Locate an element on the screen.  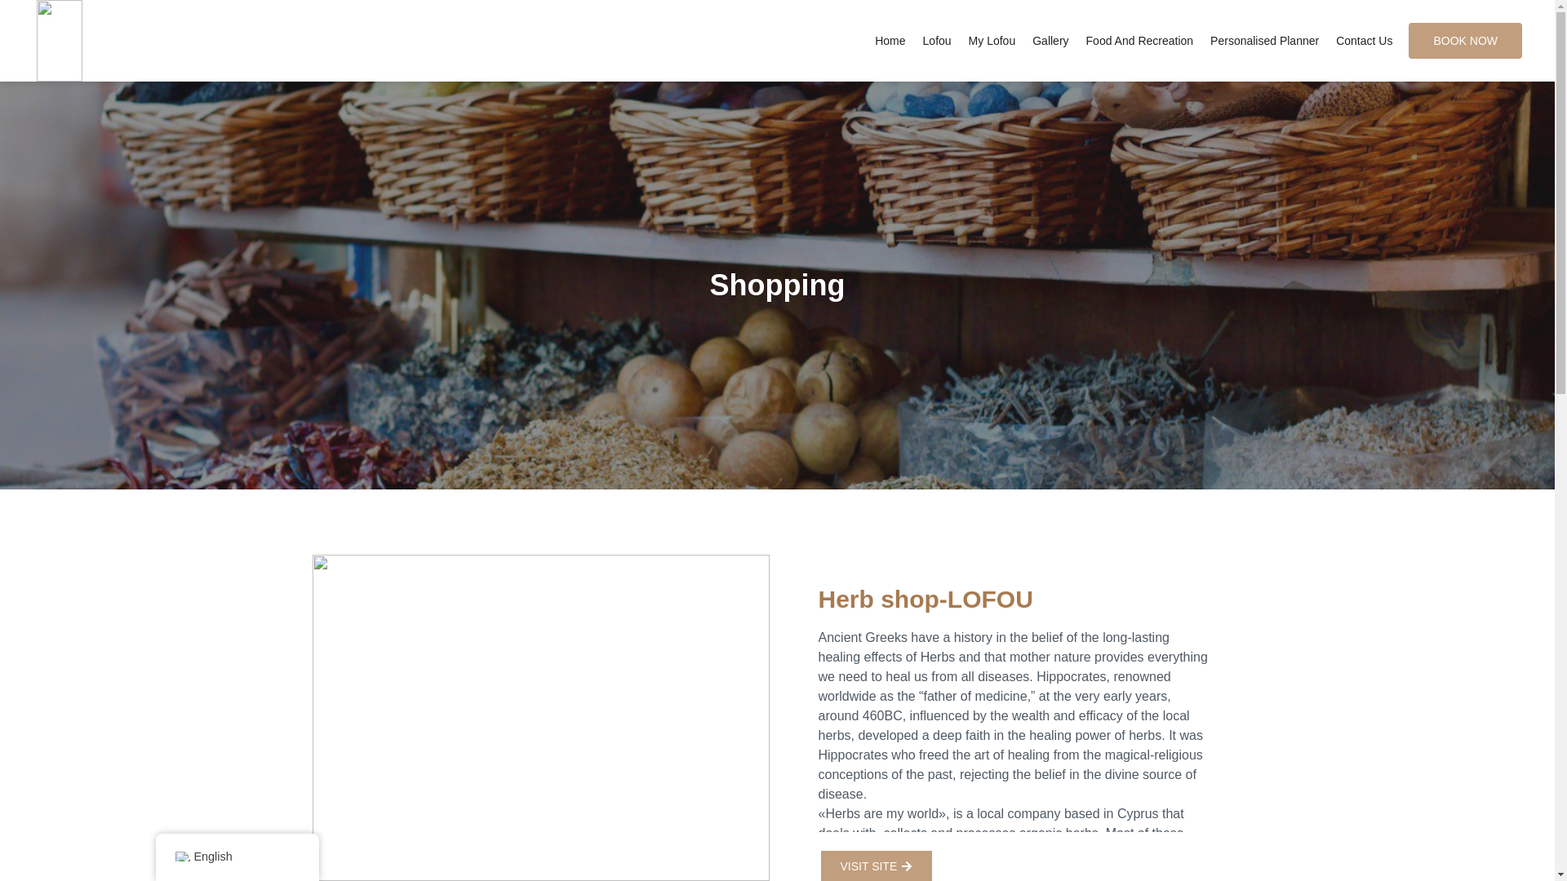
Home is located at coordinates (890, 41).